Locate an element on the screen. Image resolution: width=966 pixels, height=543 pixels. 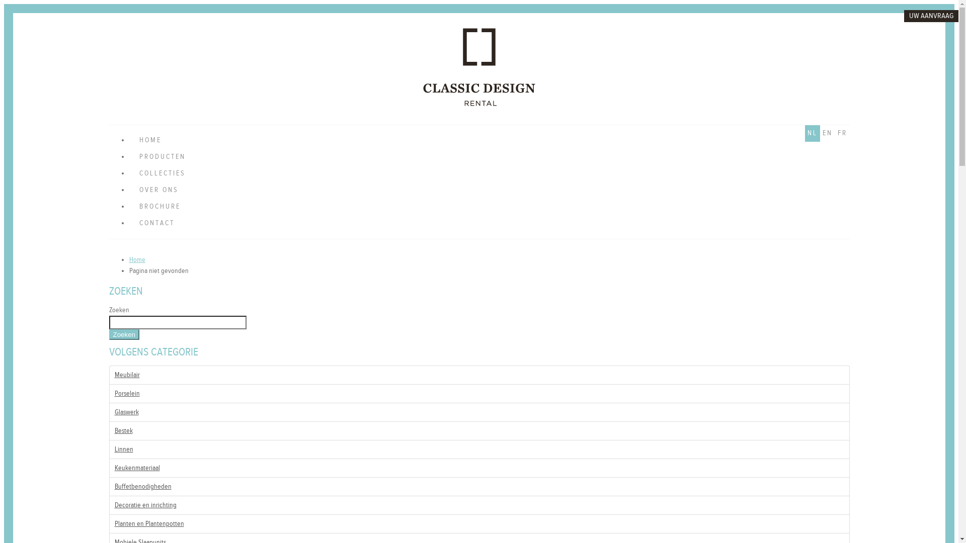
NL is located at coordinates (813, 134).